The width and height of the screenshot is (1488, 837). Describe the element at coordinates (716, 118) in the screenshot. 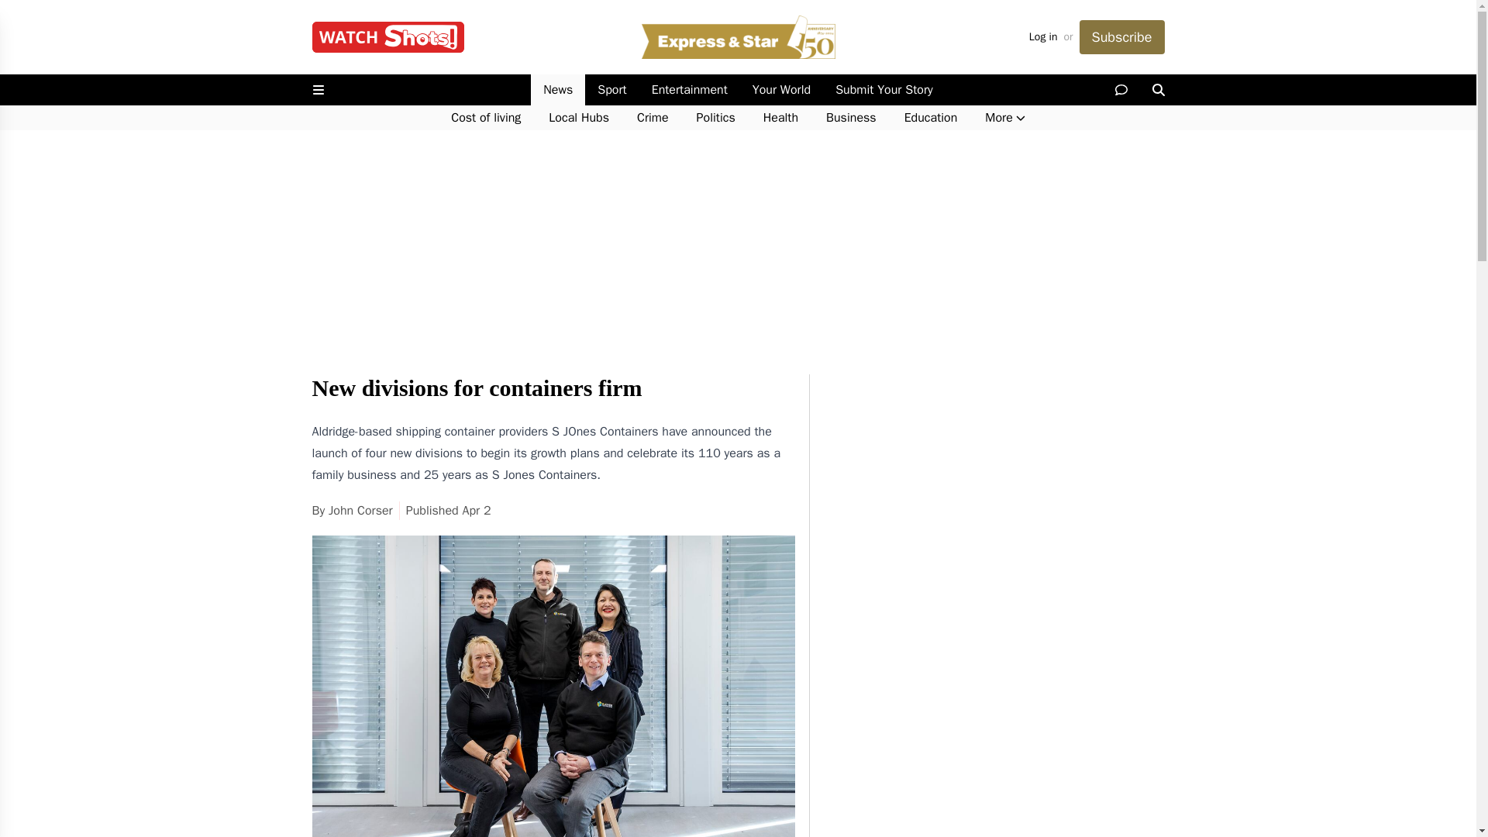

I see `Politics` at that location.